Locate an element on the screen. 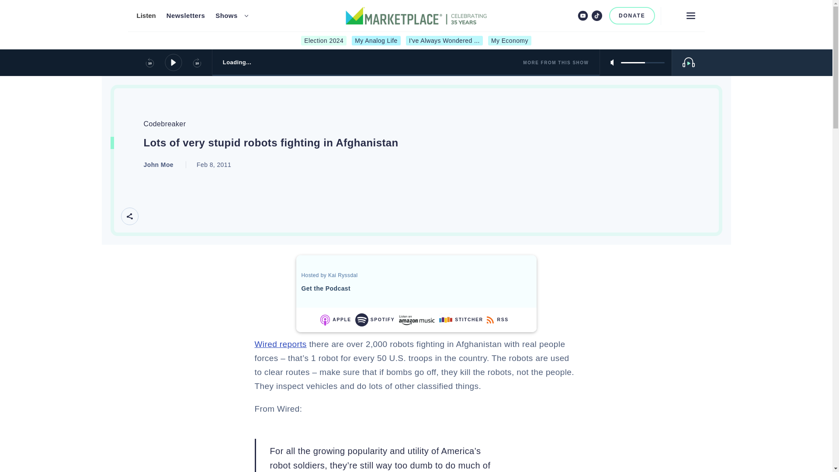 The height and width of the screenshot is (472, 839). DONATE is located at coordinates (632, 16).